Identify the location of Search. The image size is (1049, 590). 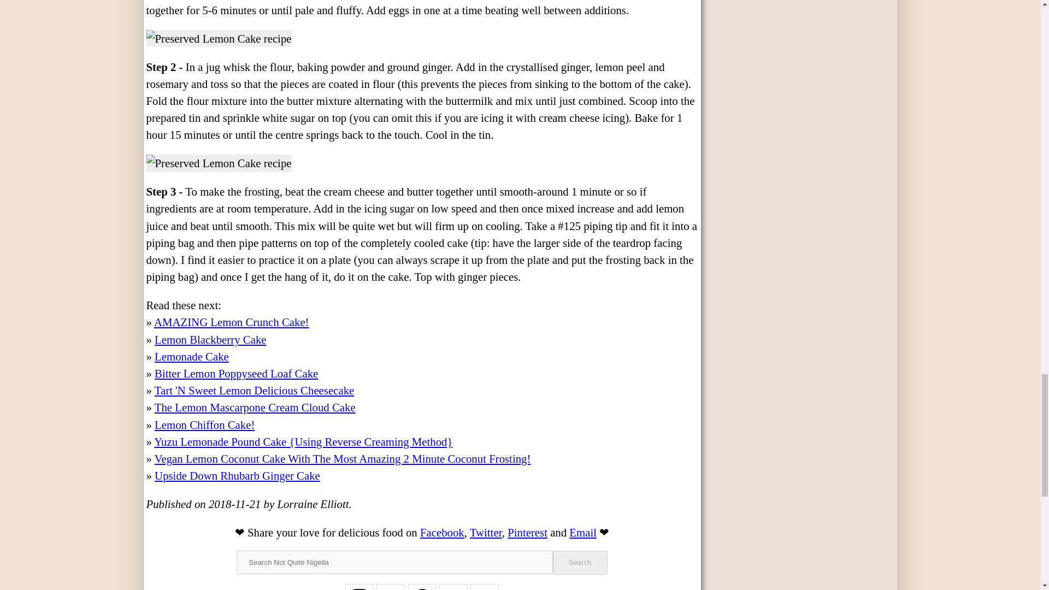
(580, 562).